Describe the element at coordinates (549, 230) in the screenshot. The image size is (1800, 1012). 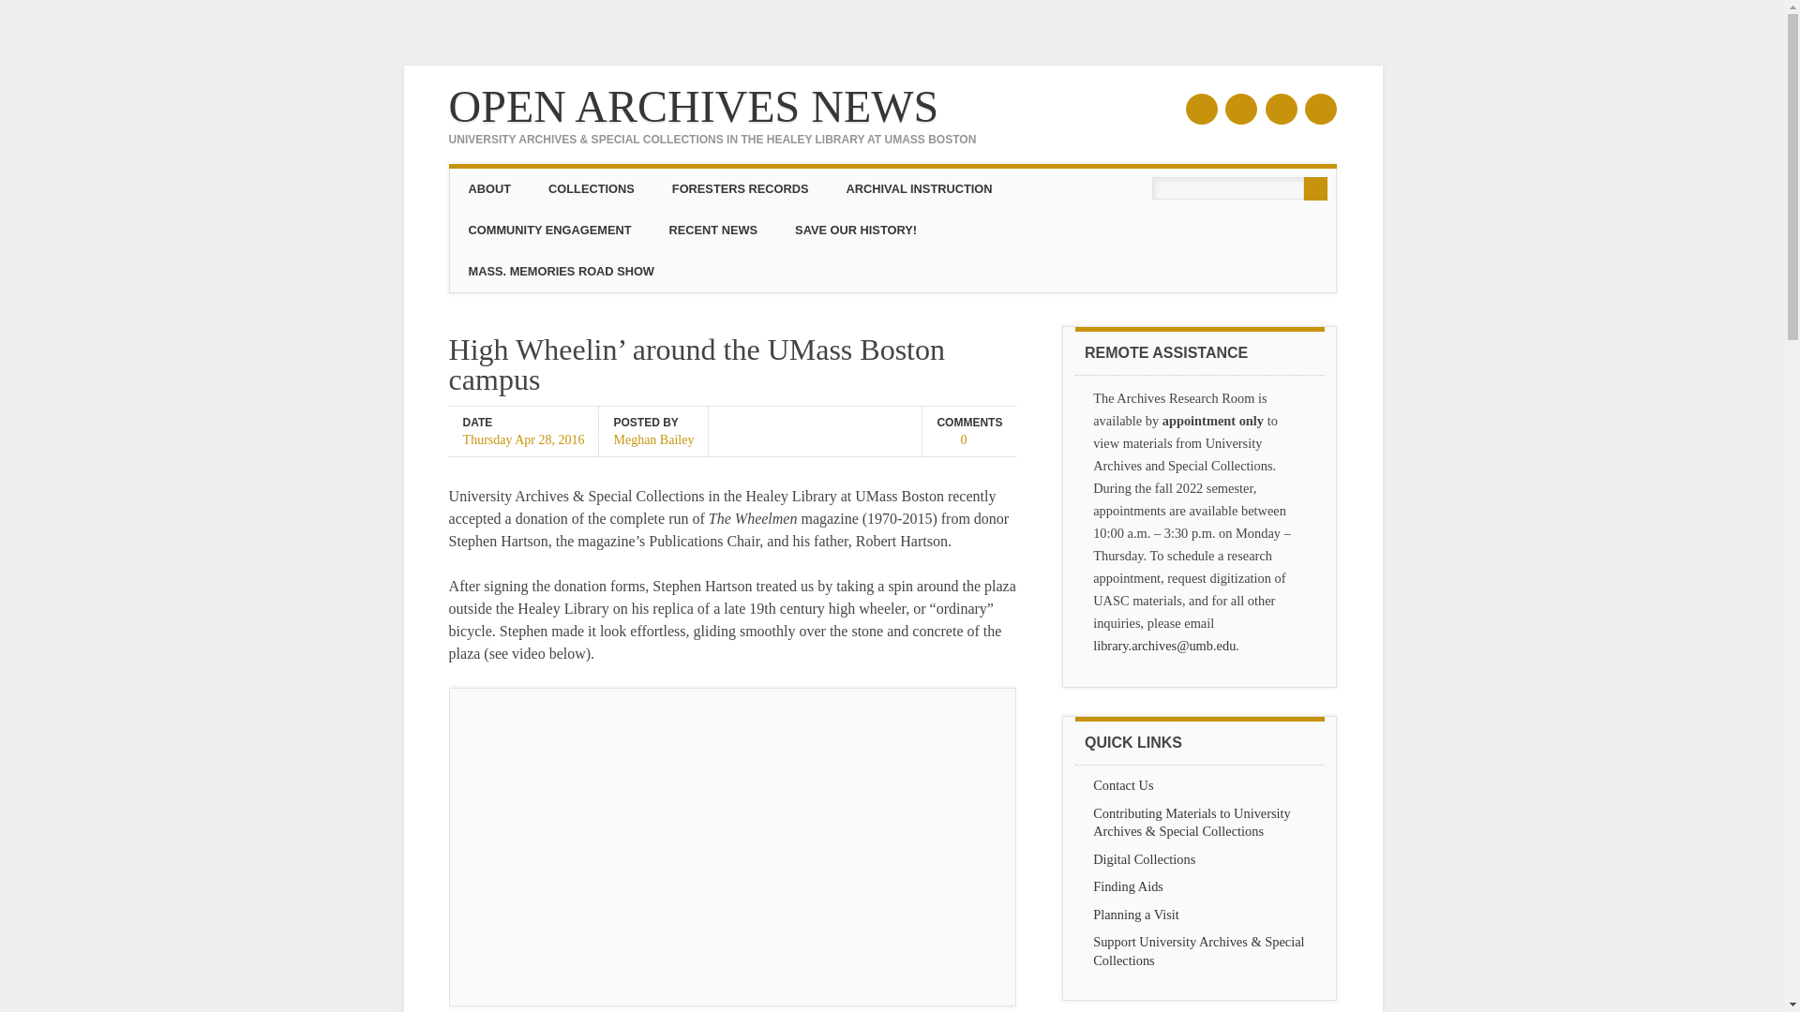
I see `COMMUNITY ENGAGEMENT` at that location.